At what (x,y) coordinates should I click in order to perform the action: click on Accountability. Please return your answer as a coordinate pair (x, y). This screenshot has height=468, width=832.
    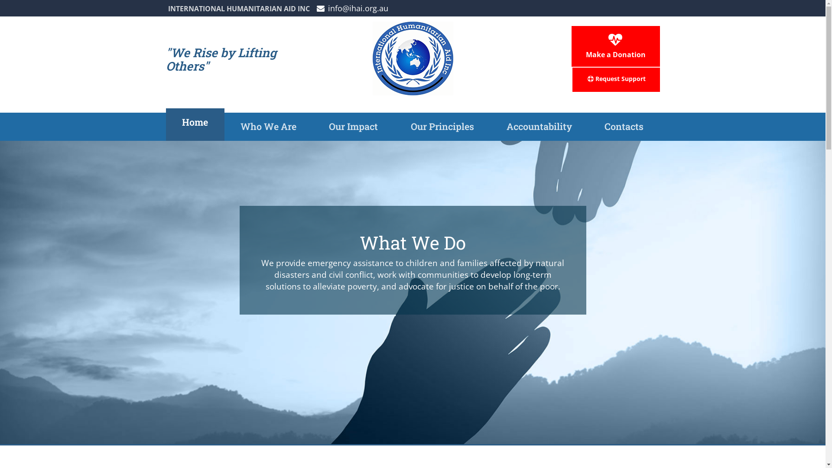
    Looking at the image, I should click on (74, 146).